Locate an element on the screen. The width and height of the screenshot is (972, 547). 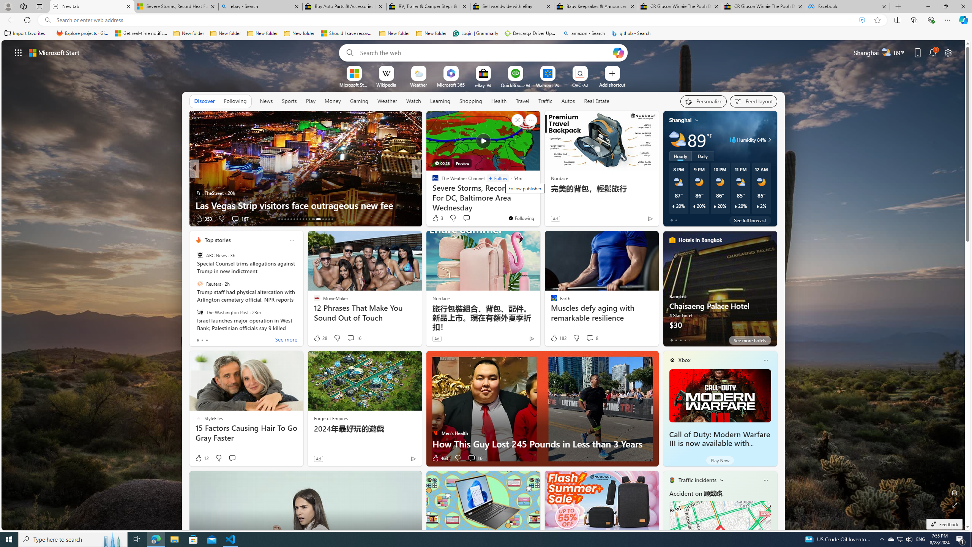
Chaisaeng Palace Hotel is located at coordinates (720, 292).